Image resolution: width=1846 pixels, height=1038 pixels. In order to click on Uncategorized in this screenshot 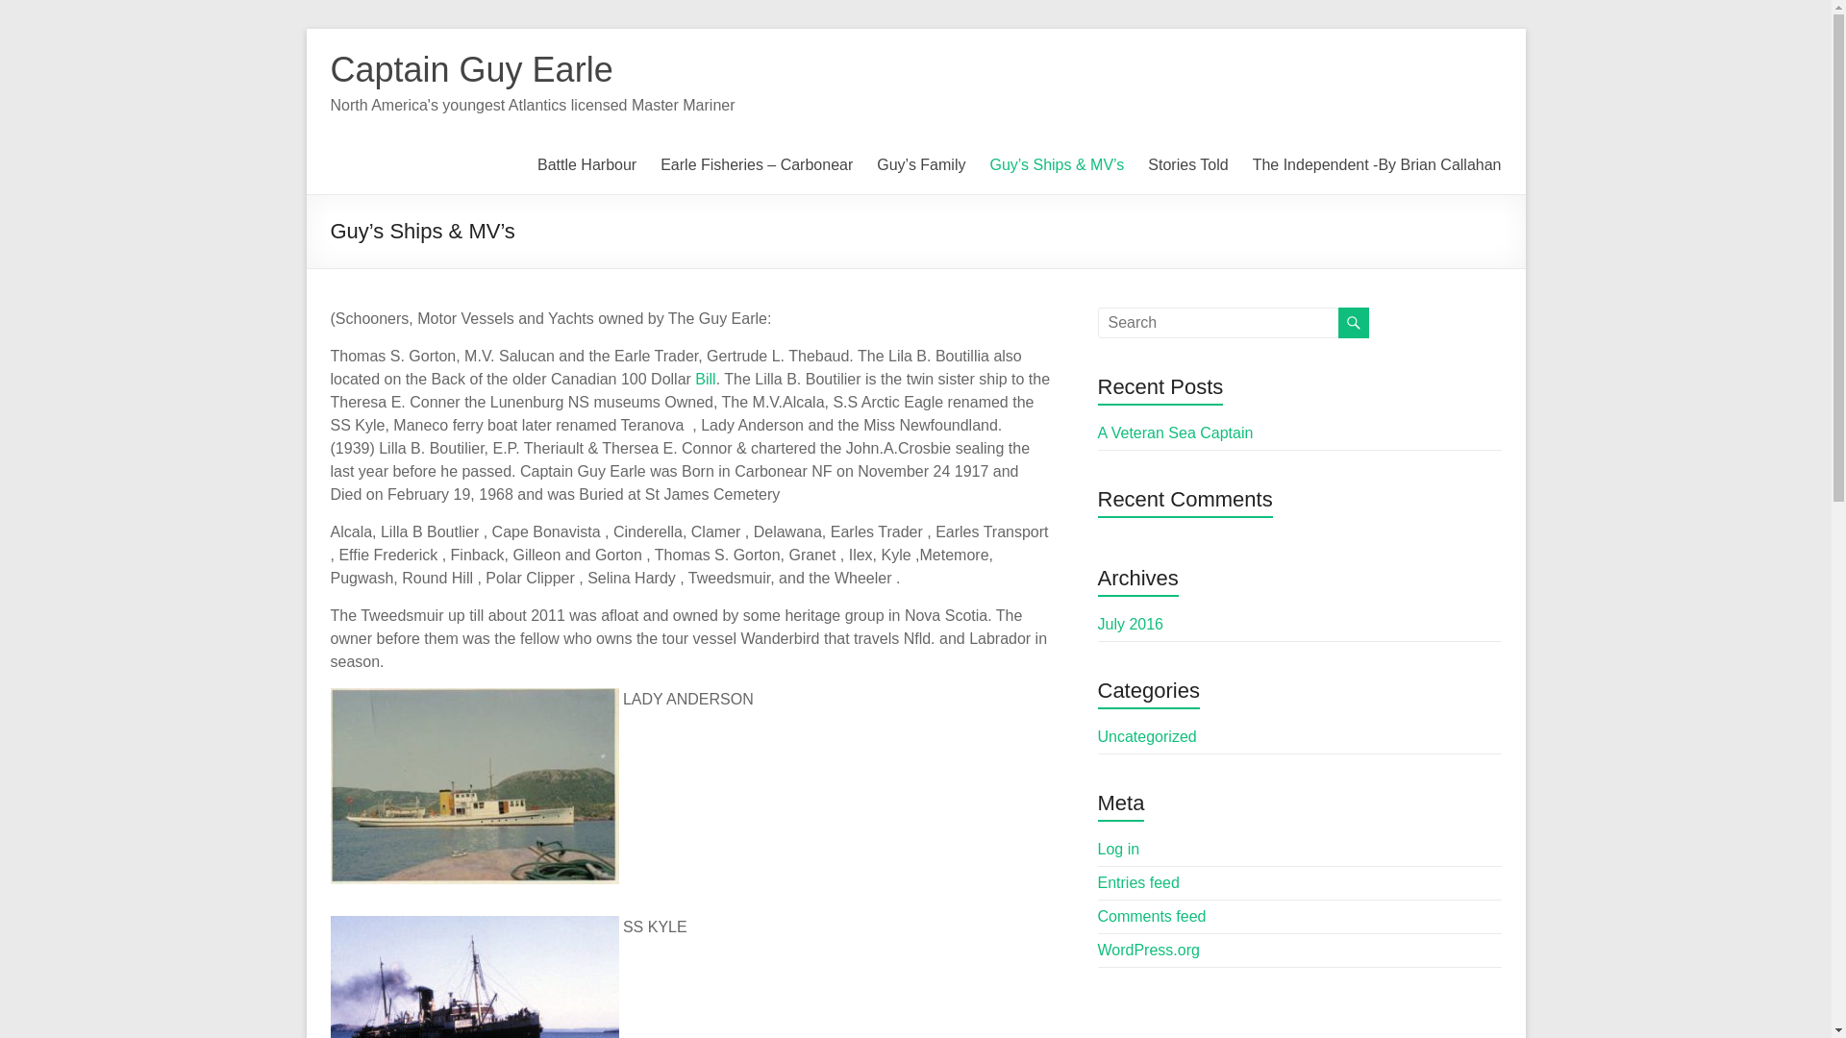, I will do `click(1147, 736)`.